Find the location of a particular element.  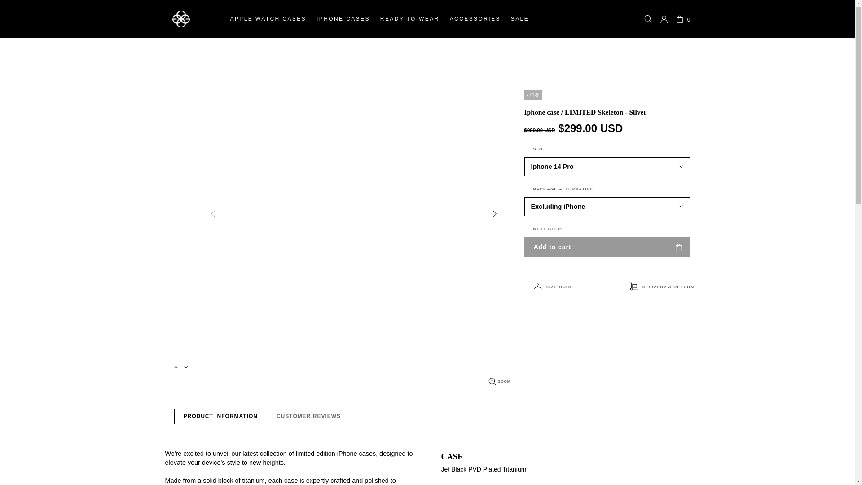

ACCESSORIES is located at coordinates (475, 19).